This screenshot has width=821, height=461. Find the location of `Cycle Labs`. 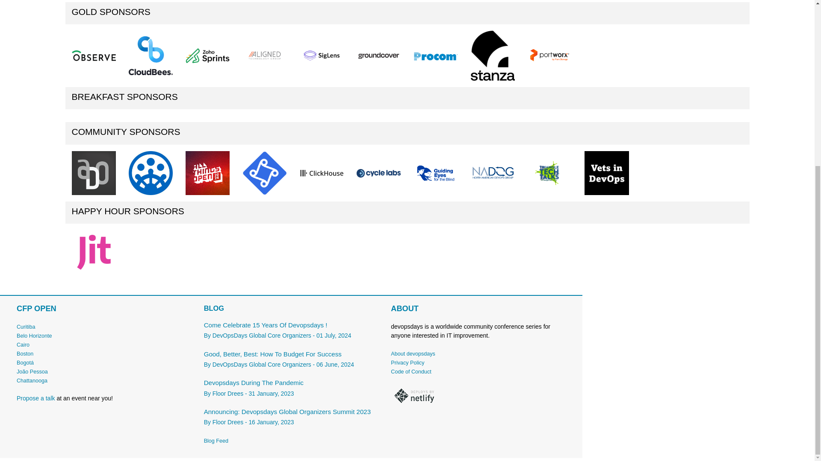

Cycle Labs is located at coordinates (378, 173).